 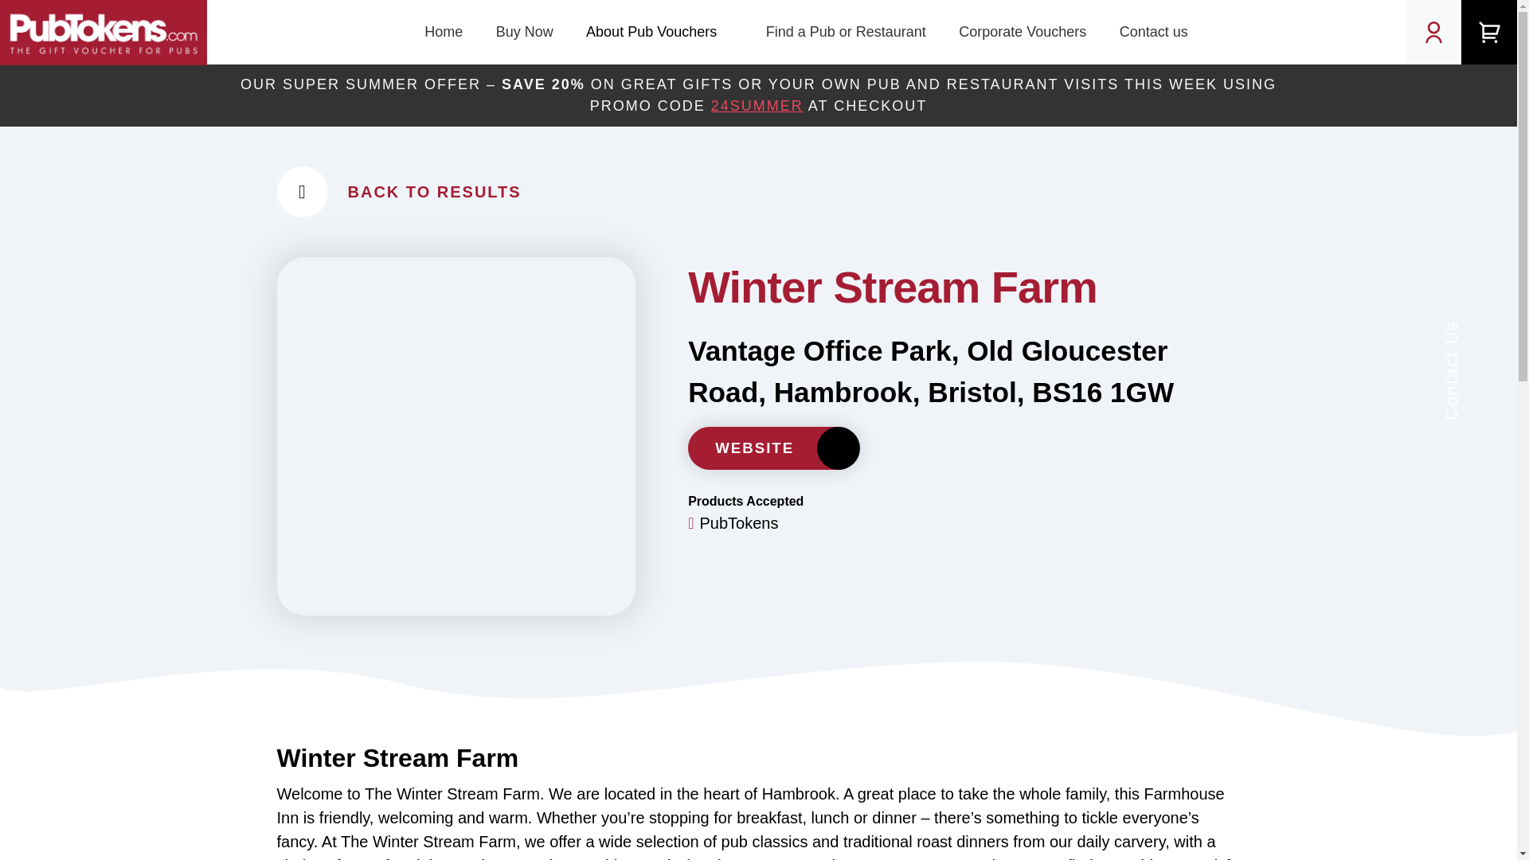 I want to click on Contact us, so click(x=1153, y=32).